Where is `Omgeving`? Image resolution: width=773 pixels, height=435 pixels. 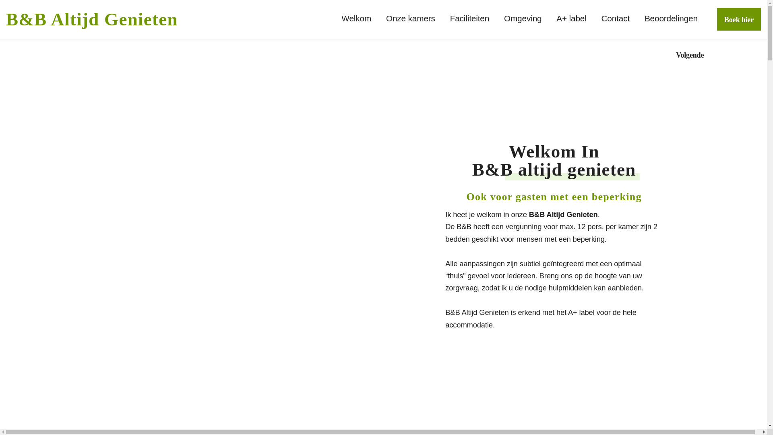 Omgeving is located at coordinates (523, 19).